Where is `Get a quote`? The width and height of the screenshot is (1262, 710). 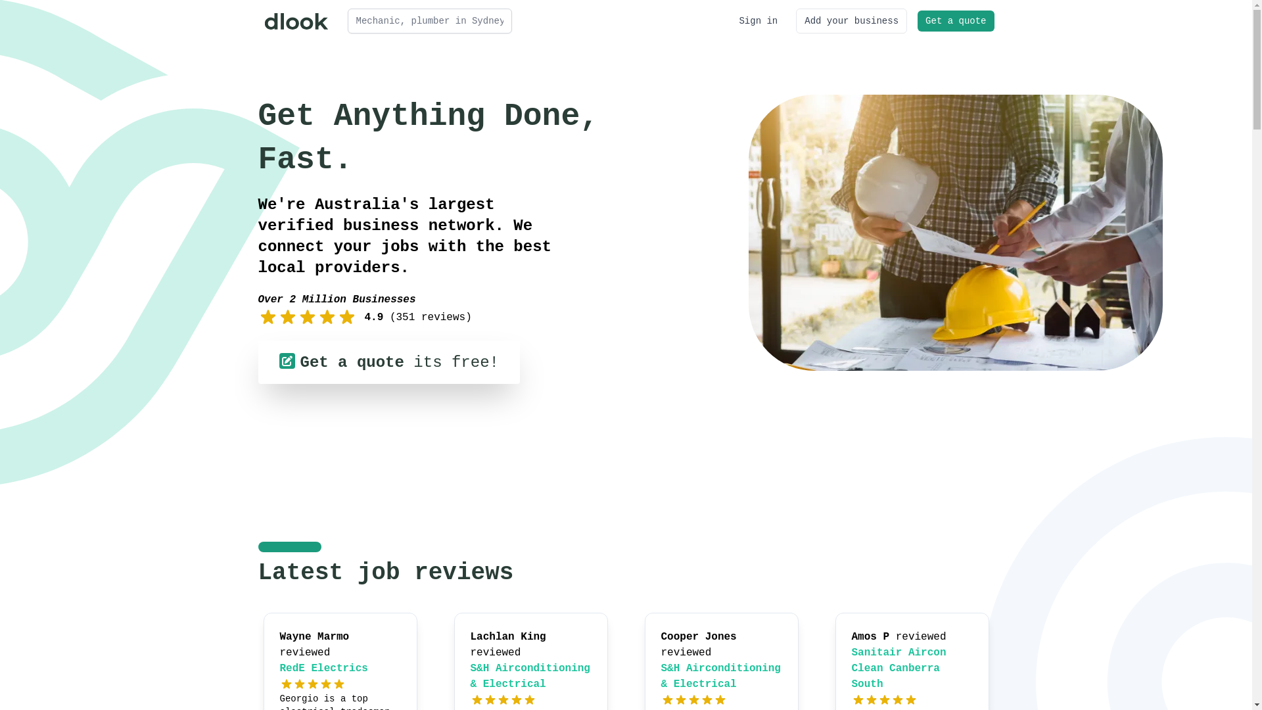
Get a quote is located at coordinates (956, 21).